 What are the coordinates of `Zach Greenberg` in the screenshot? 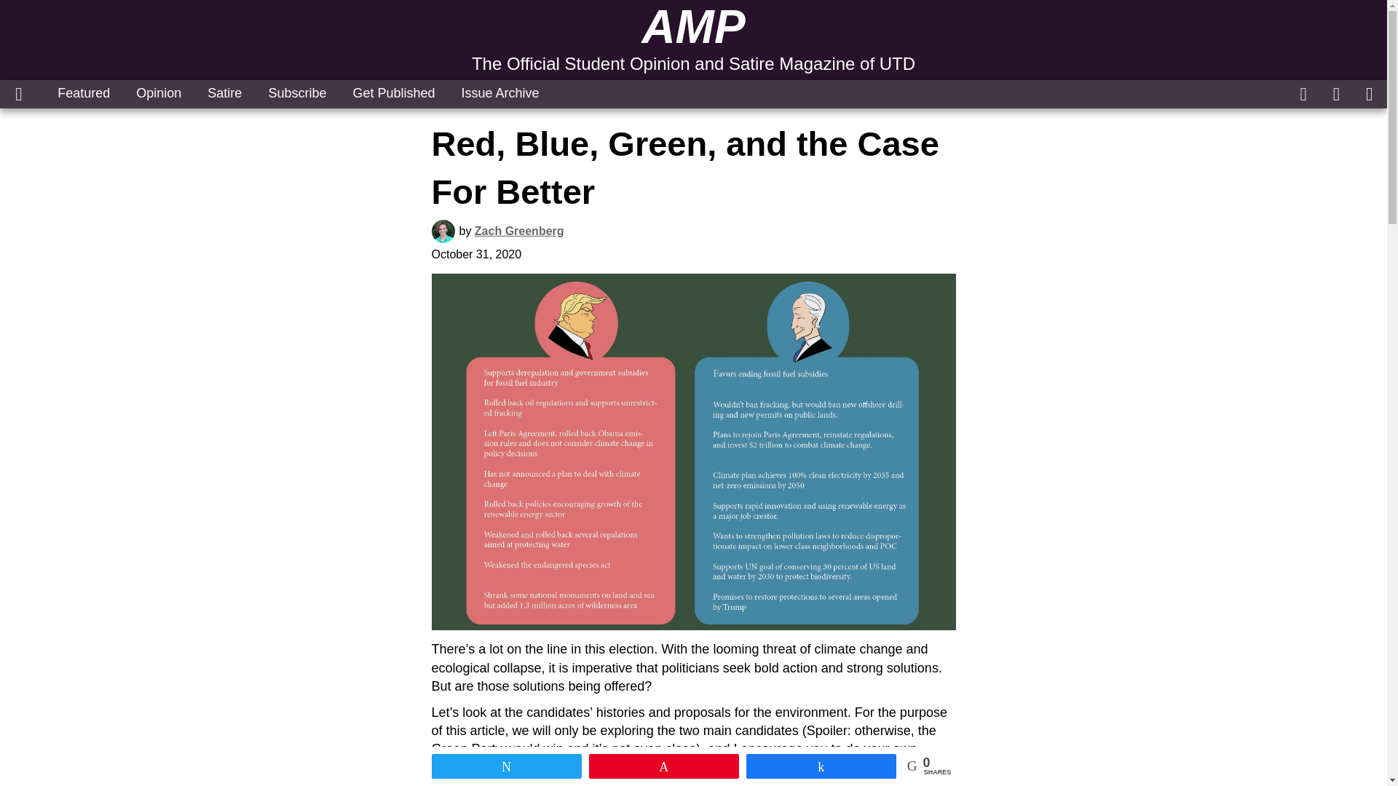 It's located at (520, 231).